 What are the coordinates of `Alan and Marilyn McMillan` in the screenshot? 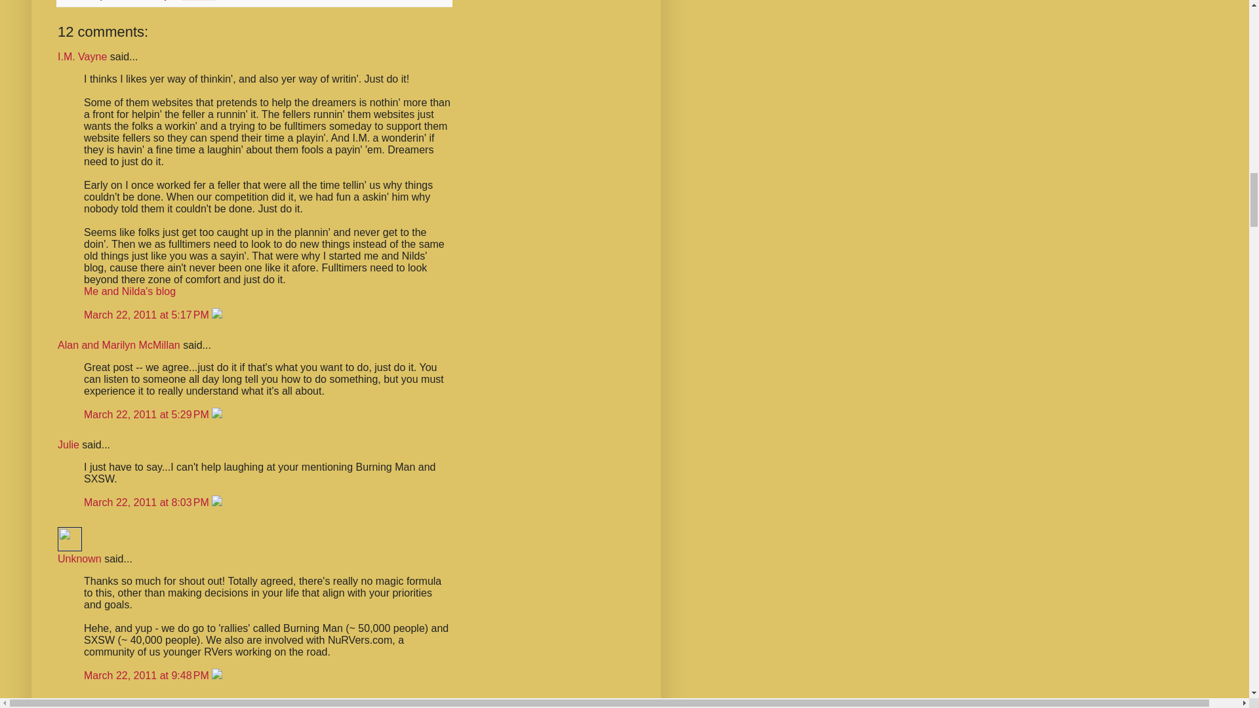 It's located at (119, 345).